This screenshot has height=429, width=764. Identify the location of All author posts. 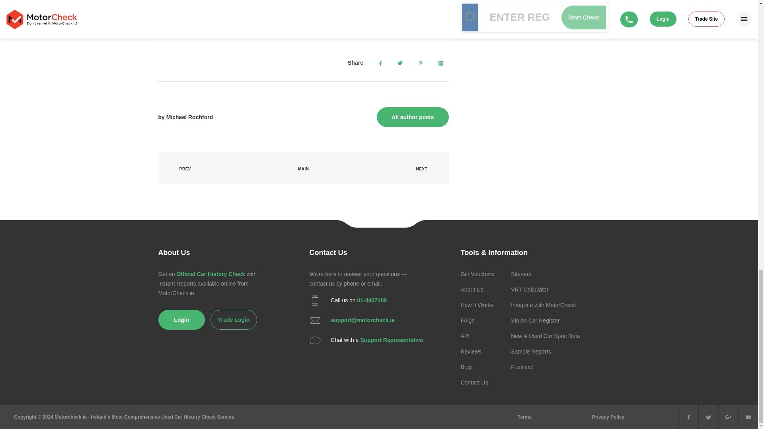
(413, 117).